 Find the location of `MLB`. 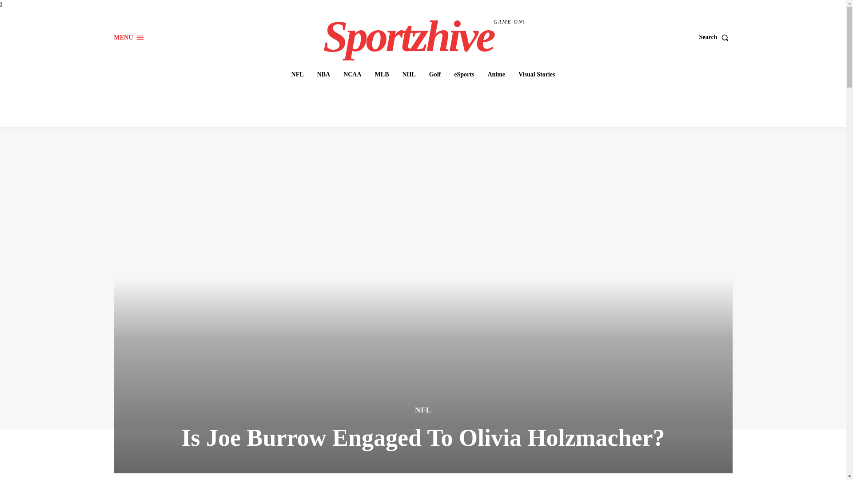

MLB is located at coordinates (382, 75).